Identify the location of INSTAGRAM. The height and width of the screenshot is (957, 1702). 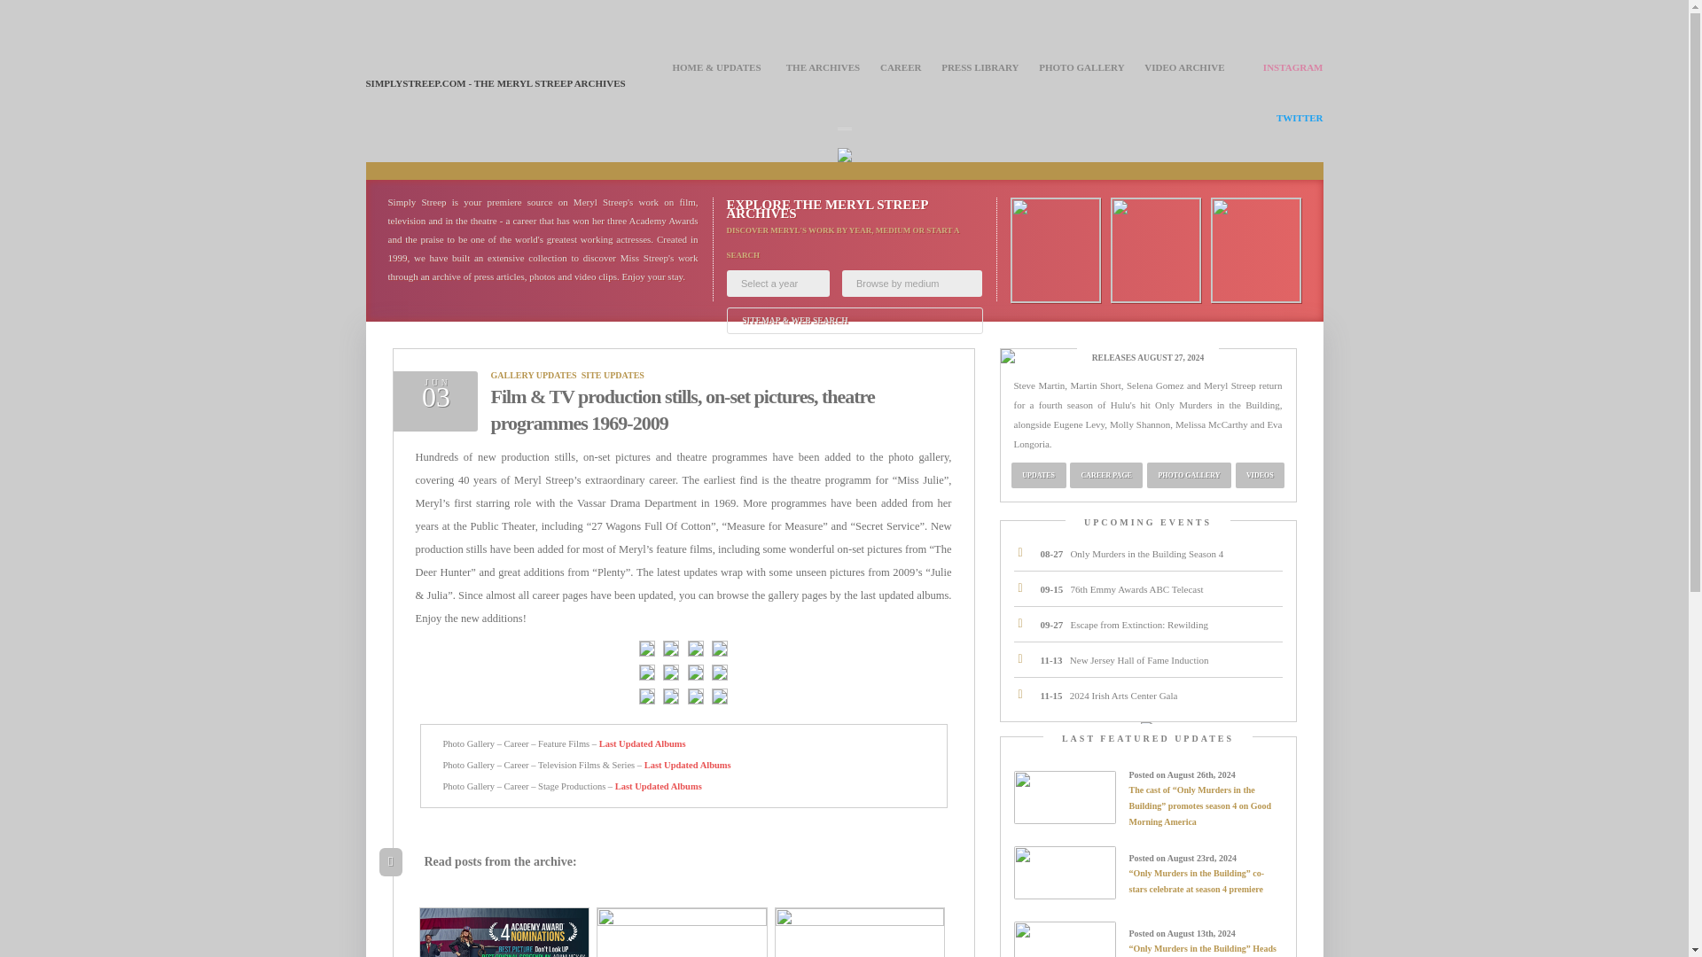
(1292, 67).